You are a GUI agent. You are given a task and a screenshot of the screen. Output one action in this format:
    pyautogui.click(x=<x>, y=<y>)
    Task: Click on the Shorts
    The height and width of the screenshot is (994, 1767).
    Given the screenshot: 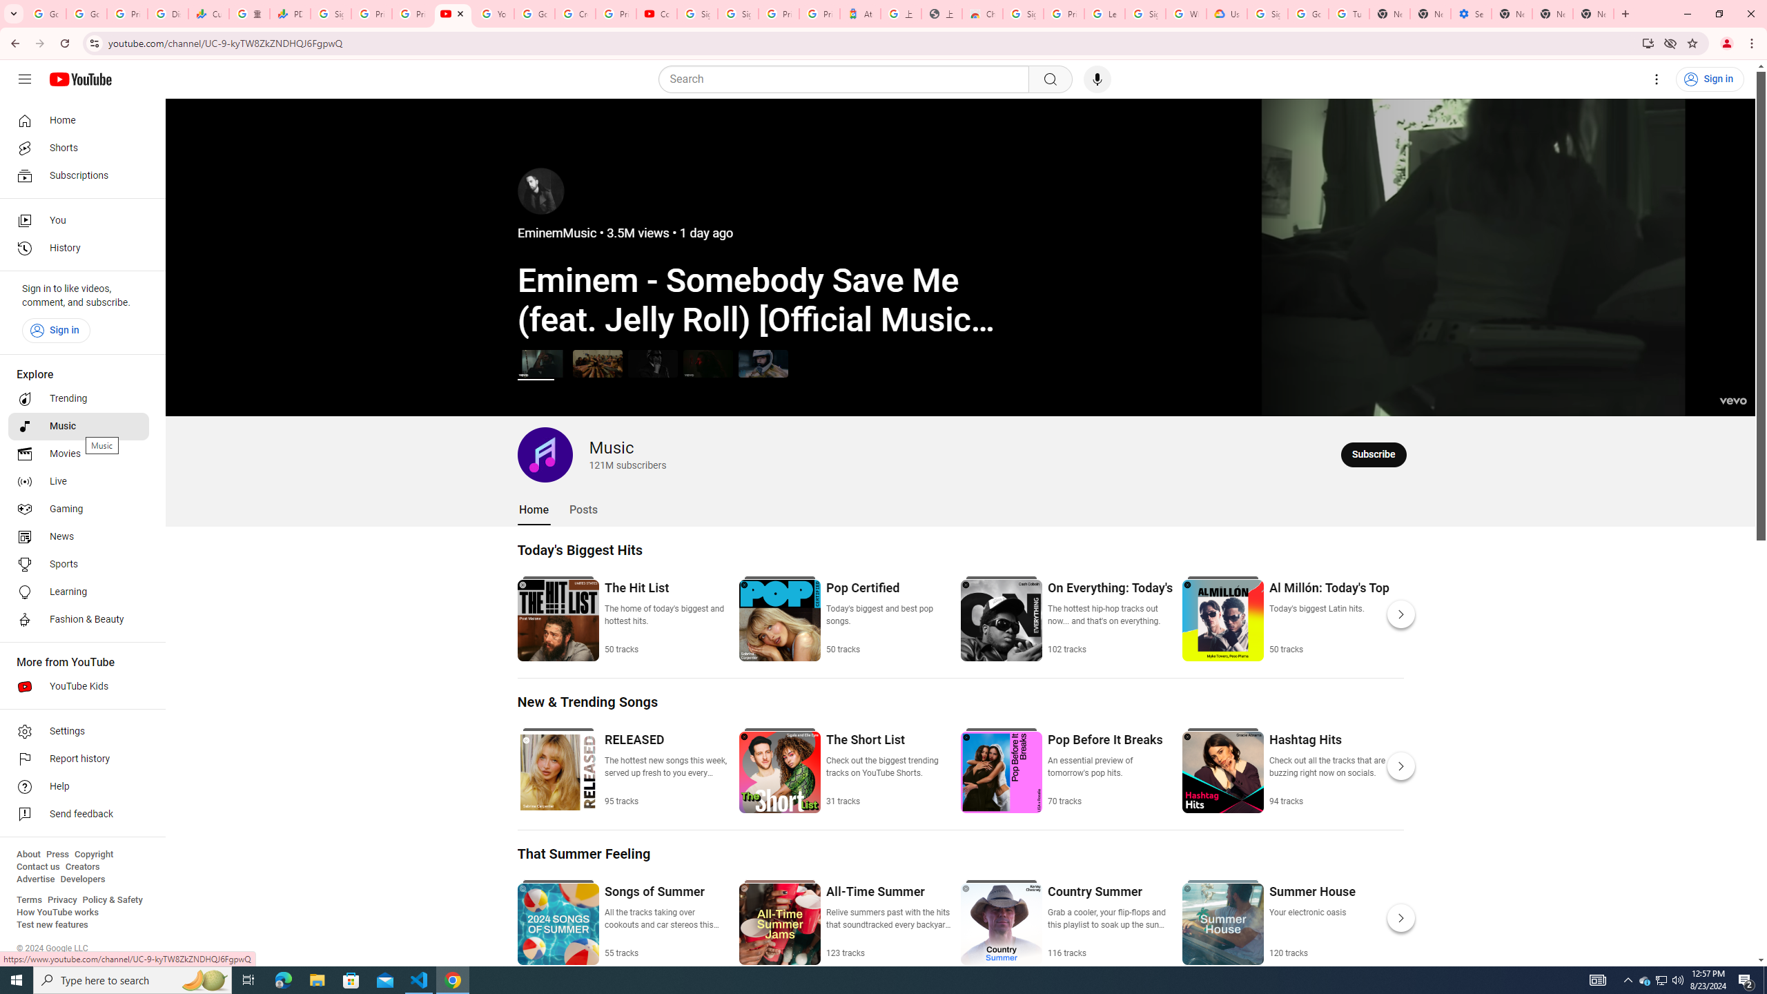 What is the action you would take?
    pyautogui.click(x=79, y=148)
    